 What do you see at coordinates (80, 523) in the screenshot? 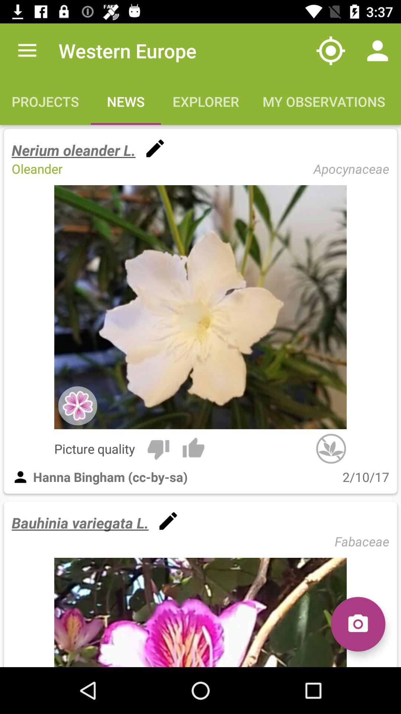
I see `scroll to the bauhinia variegata l. icon` at bounding box center [80, 523].